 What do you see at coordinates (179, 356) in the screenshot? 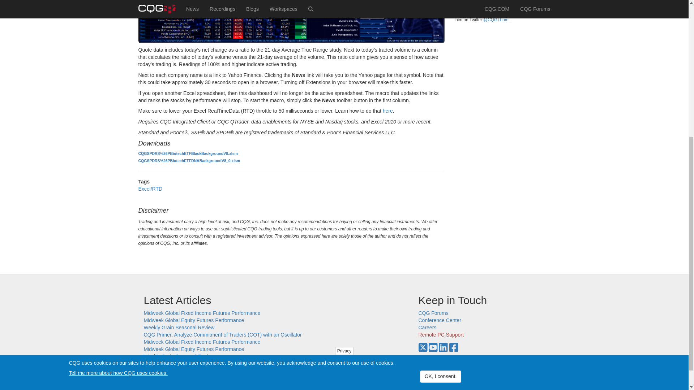
I see `Weekly Grain Seasonal Review` at bounding box center [179, 356].